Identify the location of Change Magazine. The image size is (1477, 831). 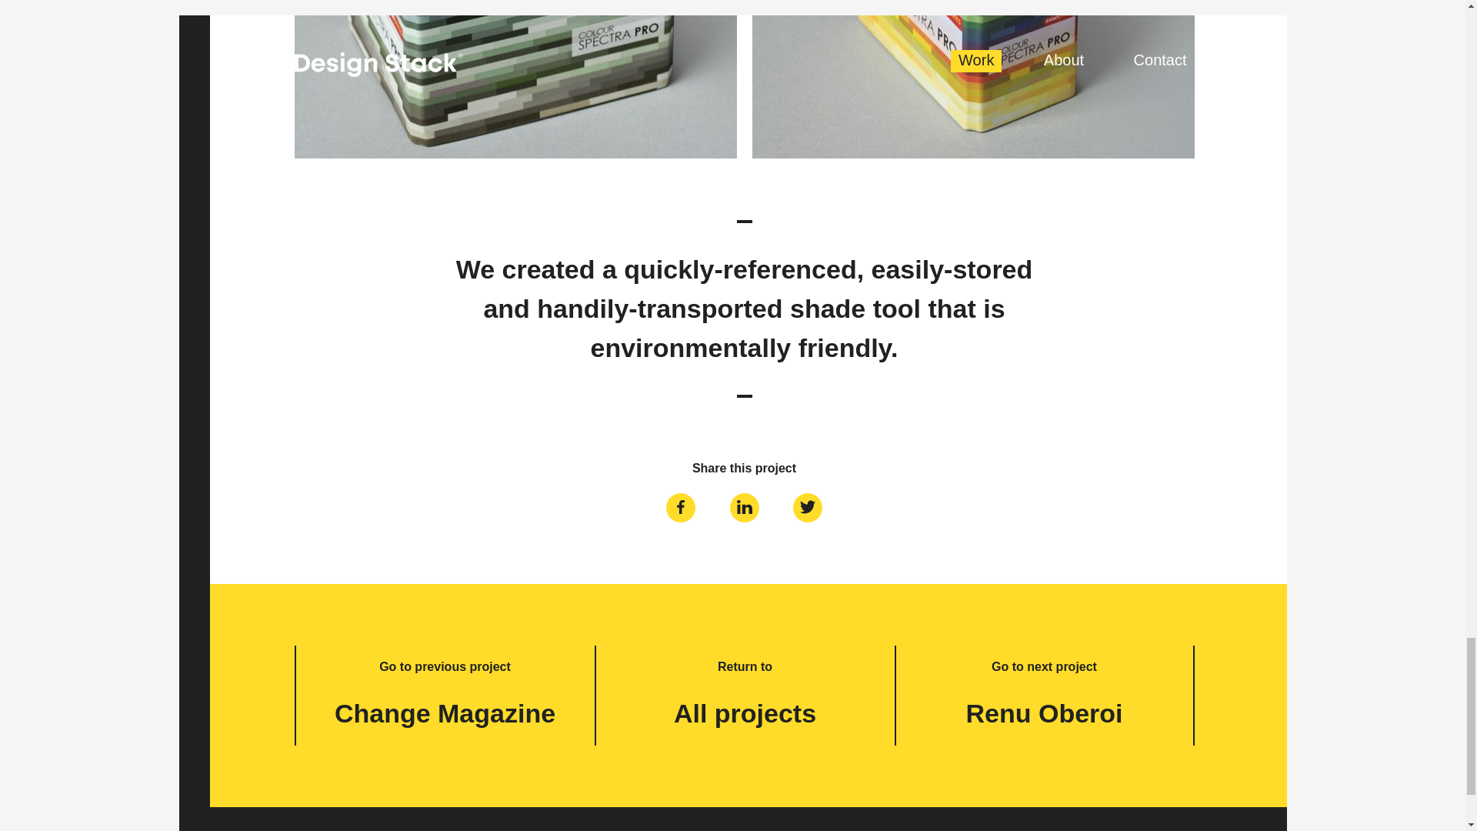
(445, 713).